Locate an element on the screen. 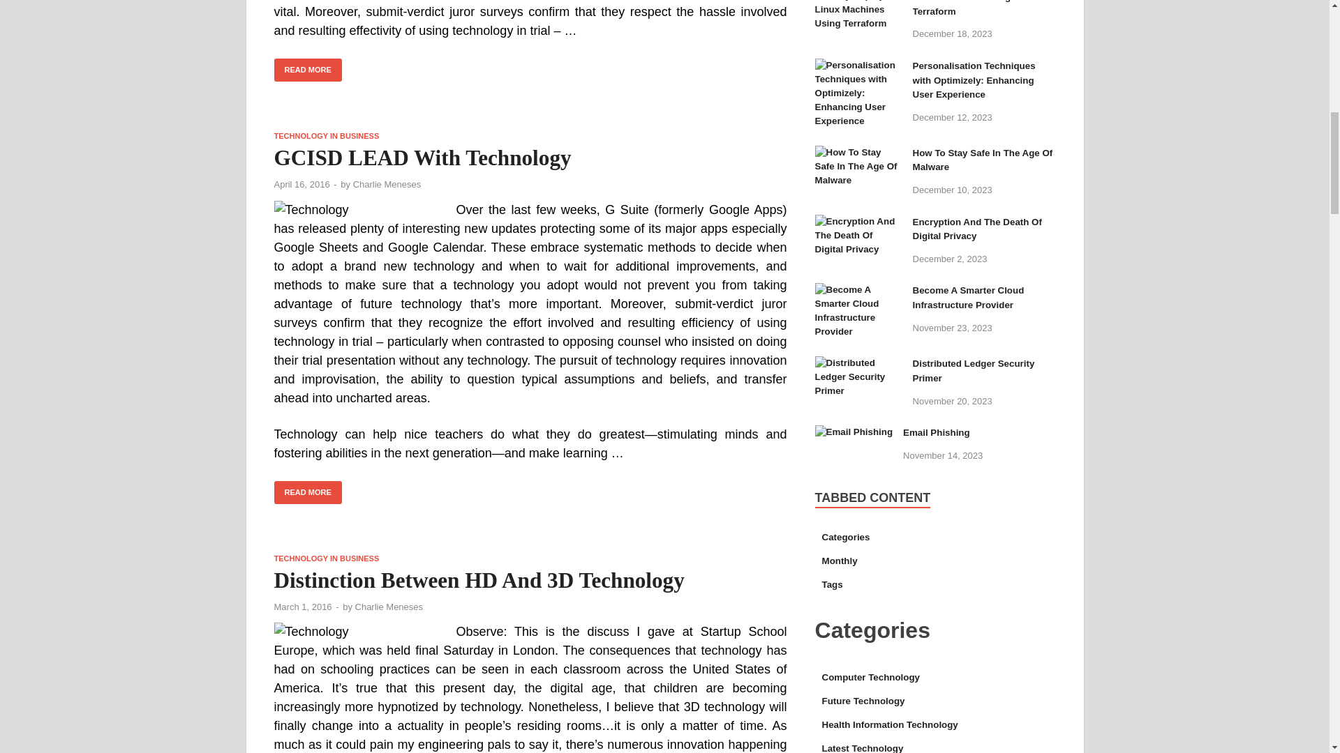  TECHNOLOGY IN BUSINESS is located at coordinates (326, 135).